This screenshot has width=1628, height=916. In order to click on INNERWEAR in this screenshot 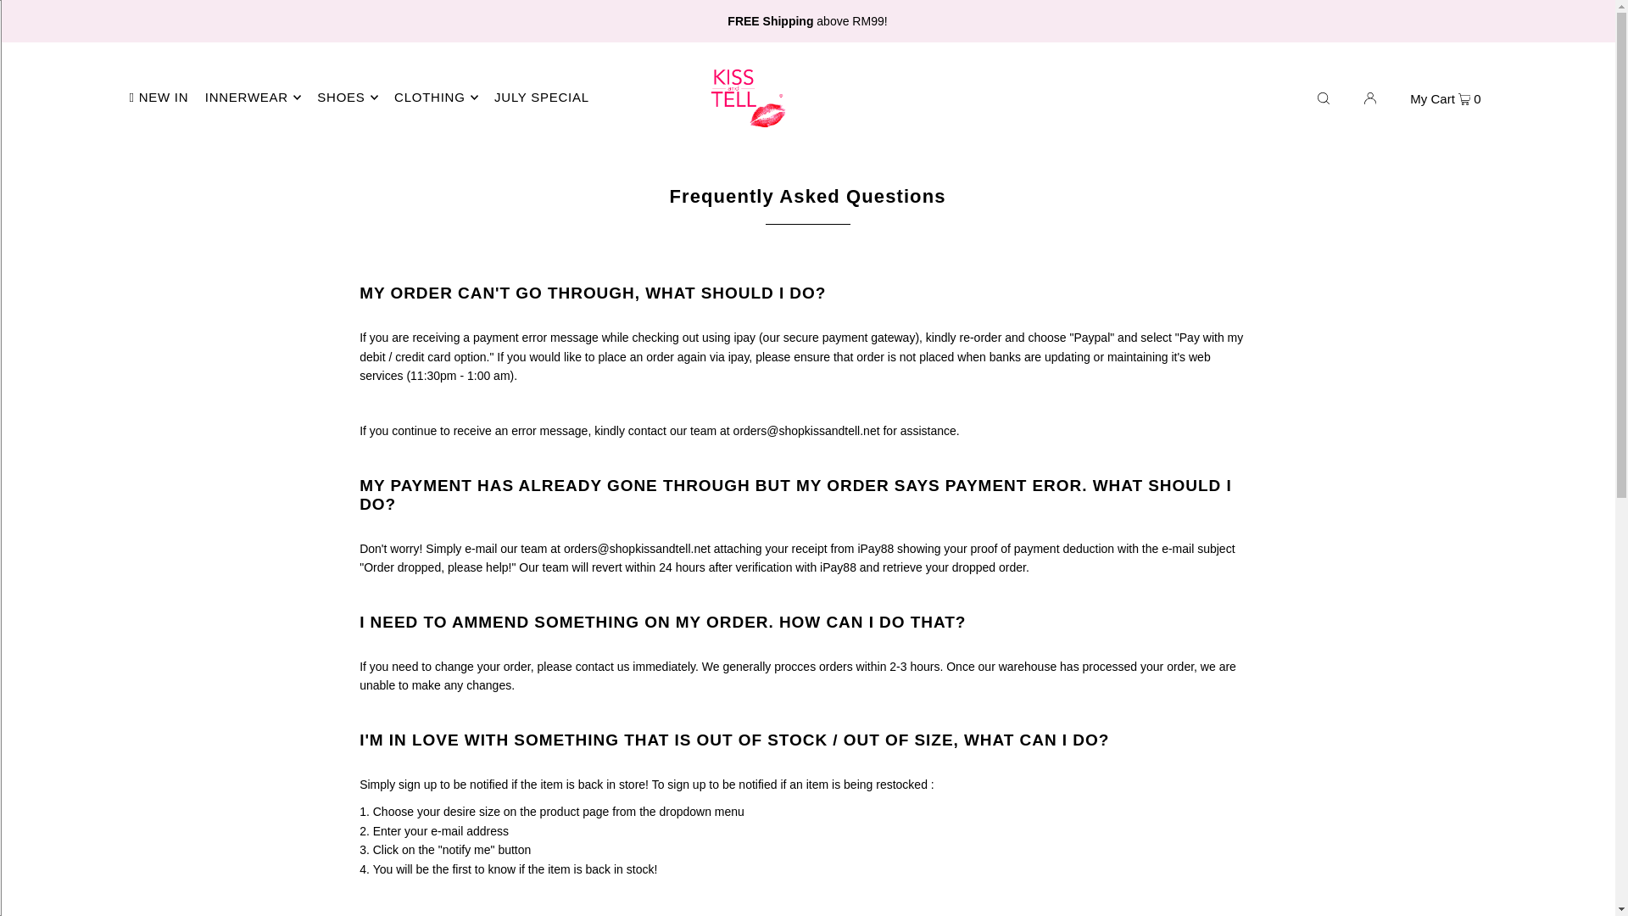, I will do `click(253, 97)`.